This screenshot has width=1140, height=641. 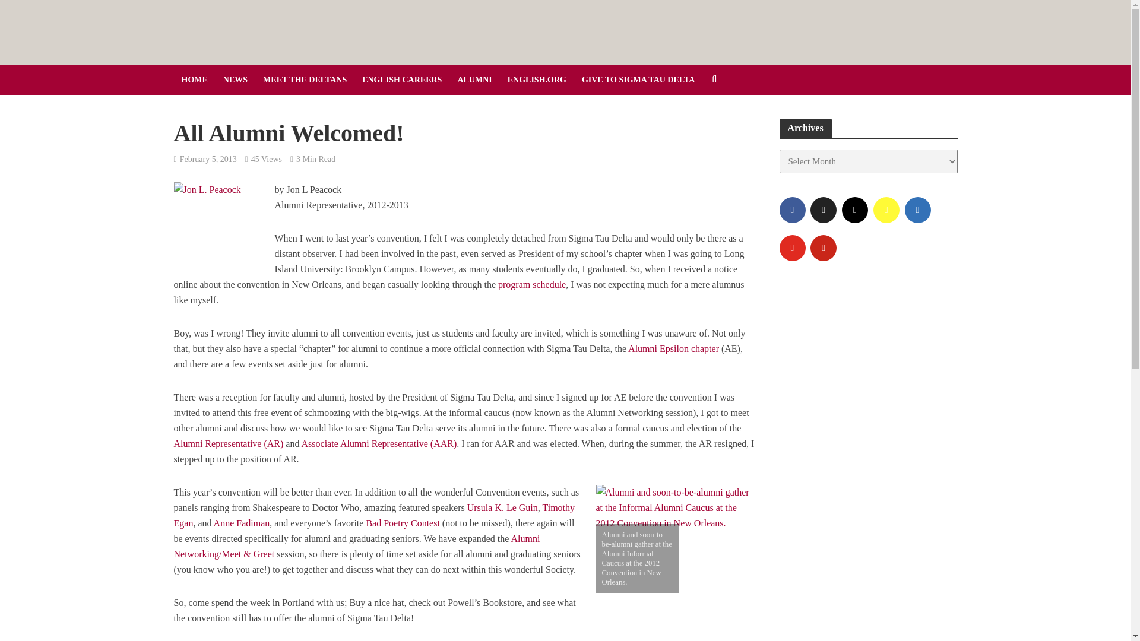 What do you see at coordinates (791, 210) in the screenshot?
I see `Facebook` at bounding box center [791, 210].